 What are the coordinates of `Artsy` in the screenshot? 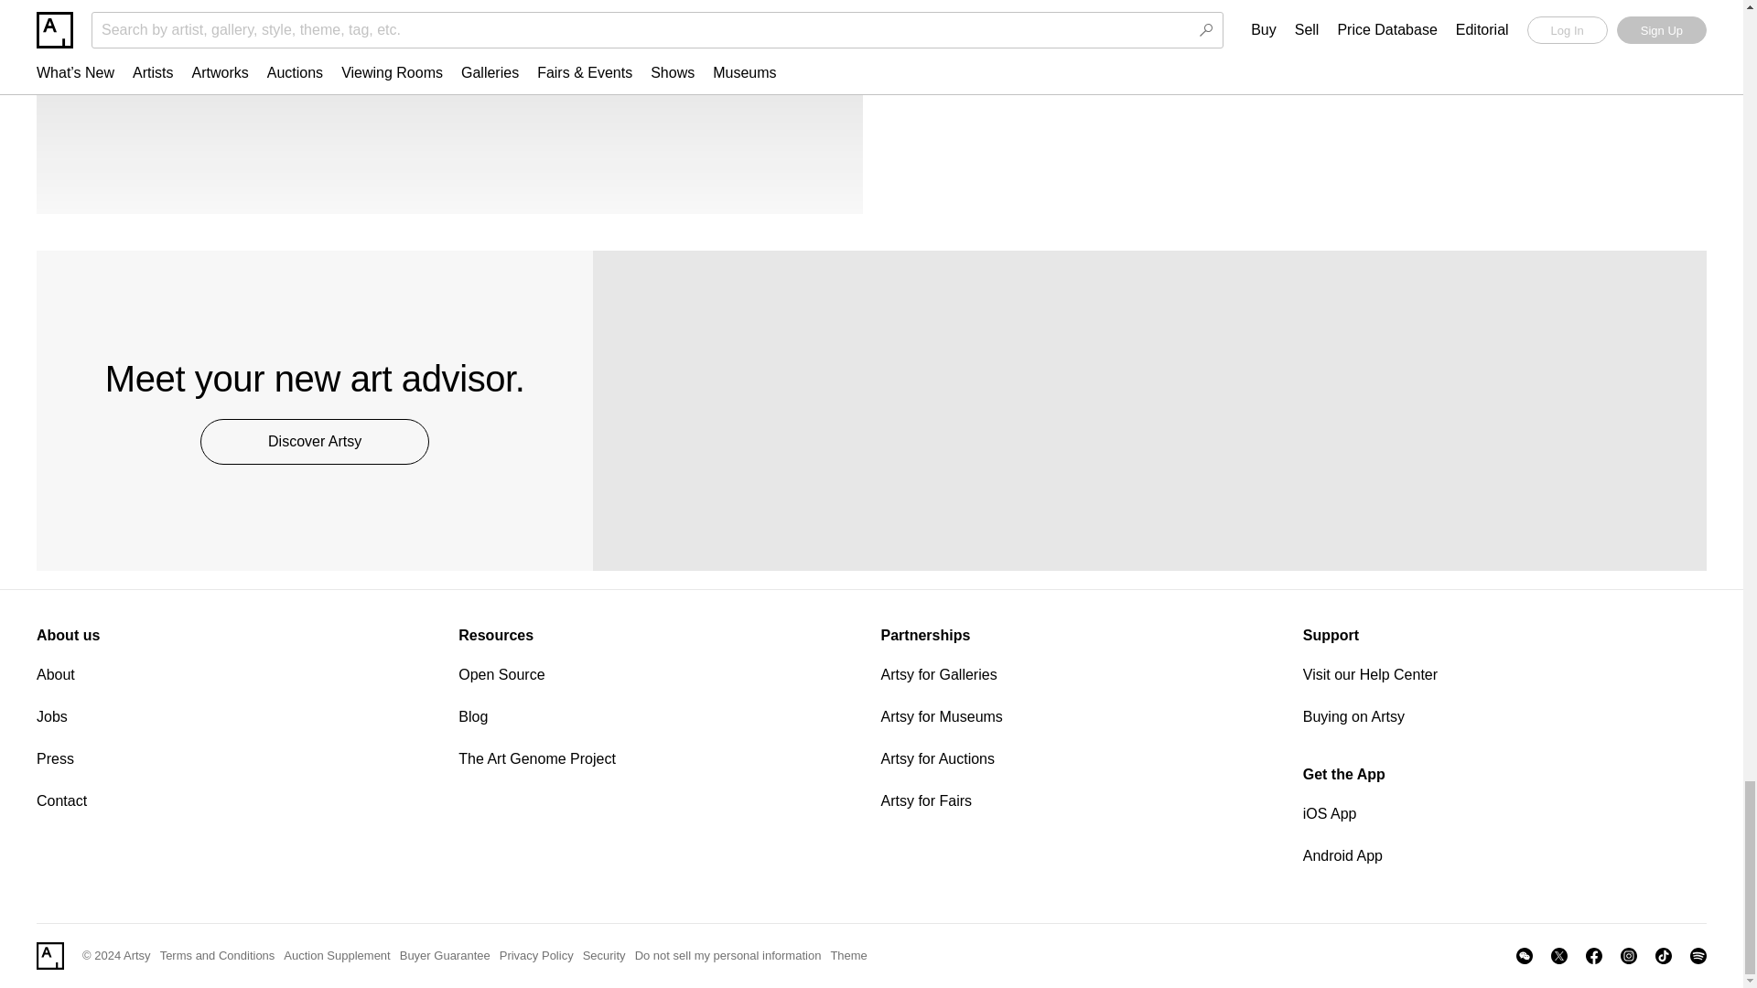 It's located at (49, 955).